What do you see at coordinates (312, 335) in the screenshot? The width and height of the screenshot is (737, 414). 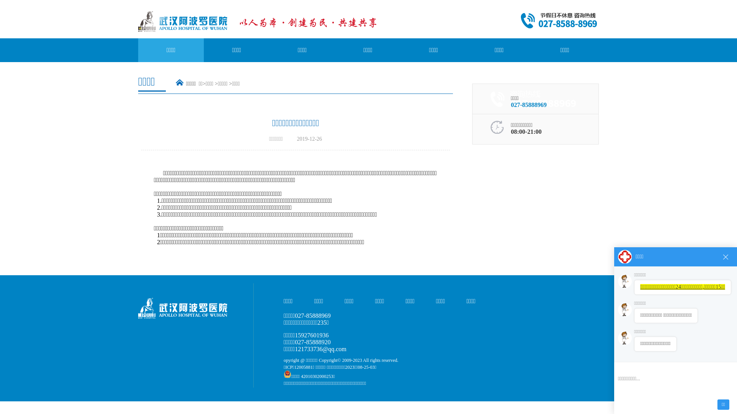 I see `15927601936` at bounding box center [312, 335].